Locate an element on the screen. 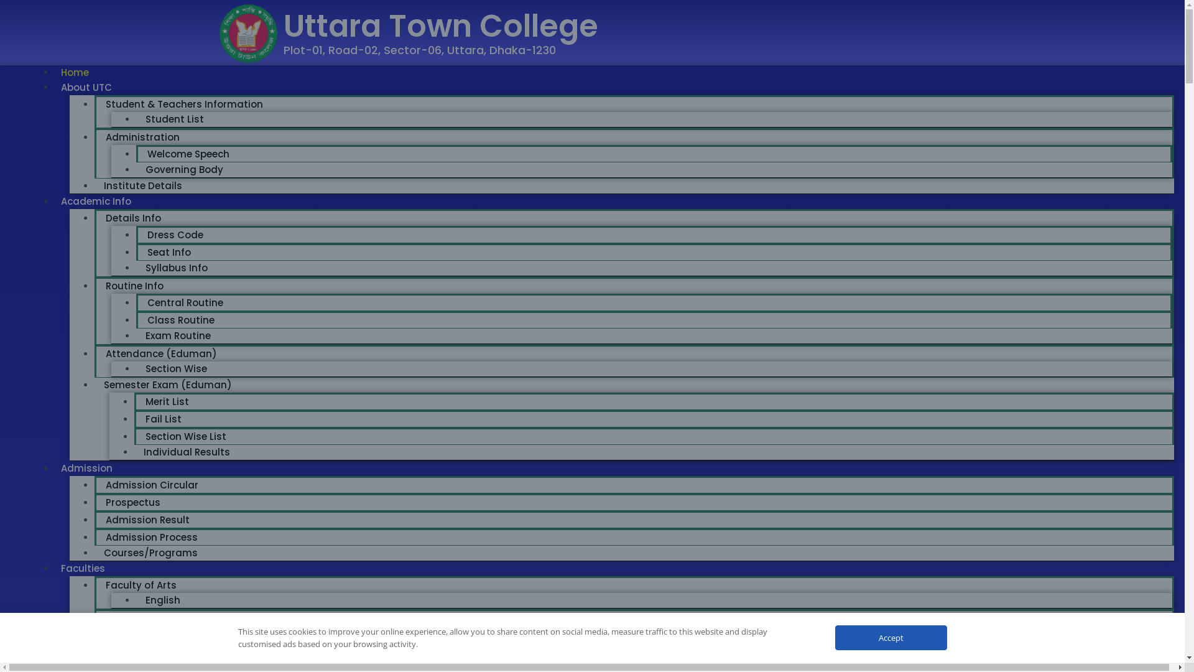  Fail List is located at coordinates (164, 419).